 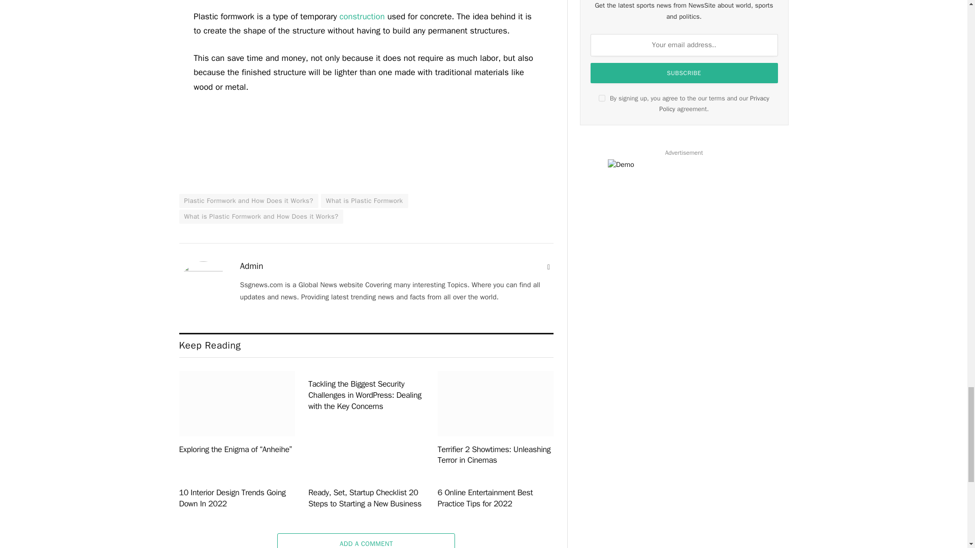 I want to click on Website, so click(x=548, y=267).